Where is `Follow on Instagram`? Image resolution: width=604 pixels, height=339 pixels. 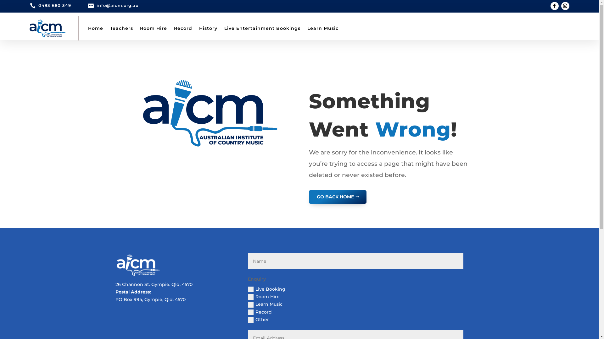 Follow on Instagram is located at coordinates (565, 6).